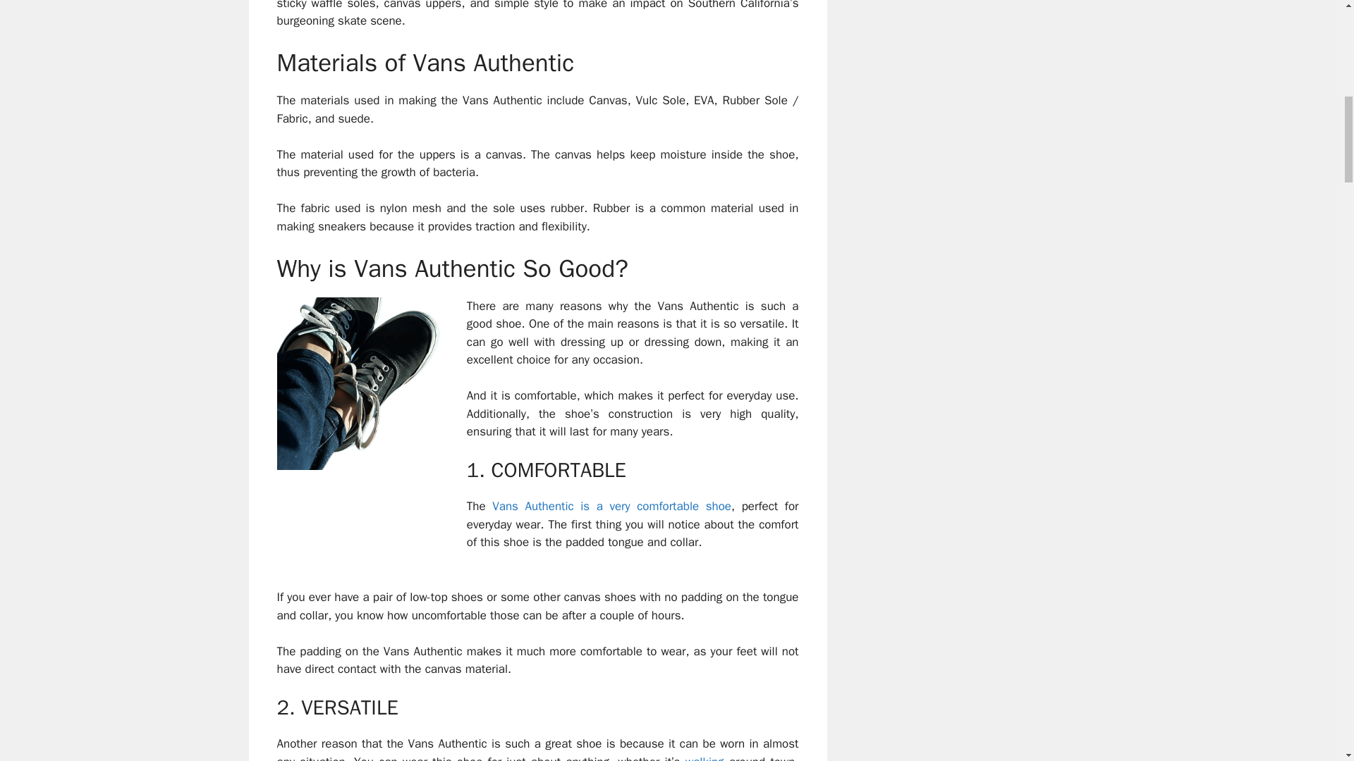 The image size is (1354, 761). I want to click on Scroll back to top, so click(1308, 669).